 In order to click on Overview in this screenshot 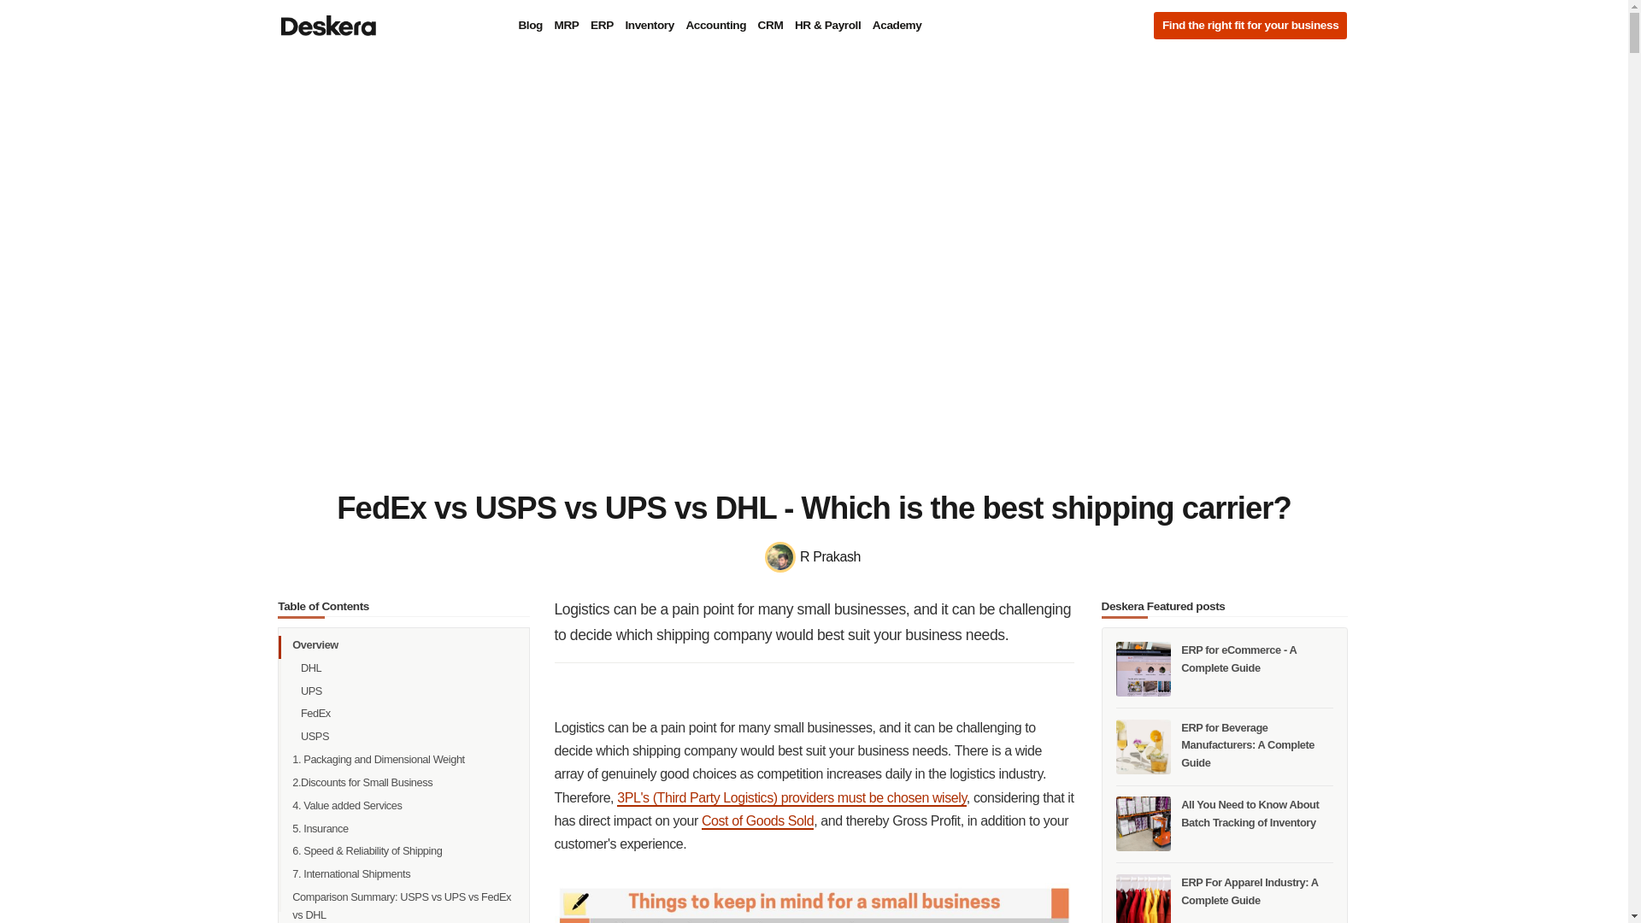, I will do `click(403, 644)`.